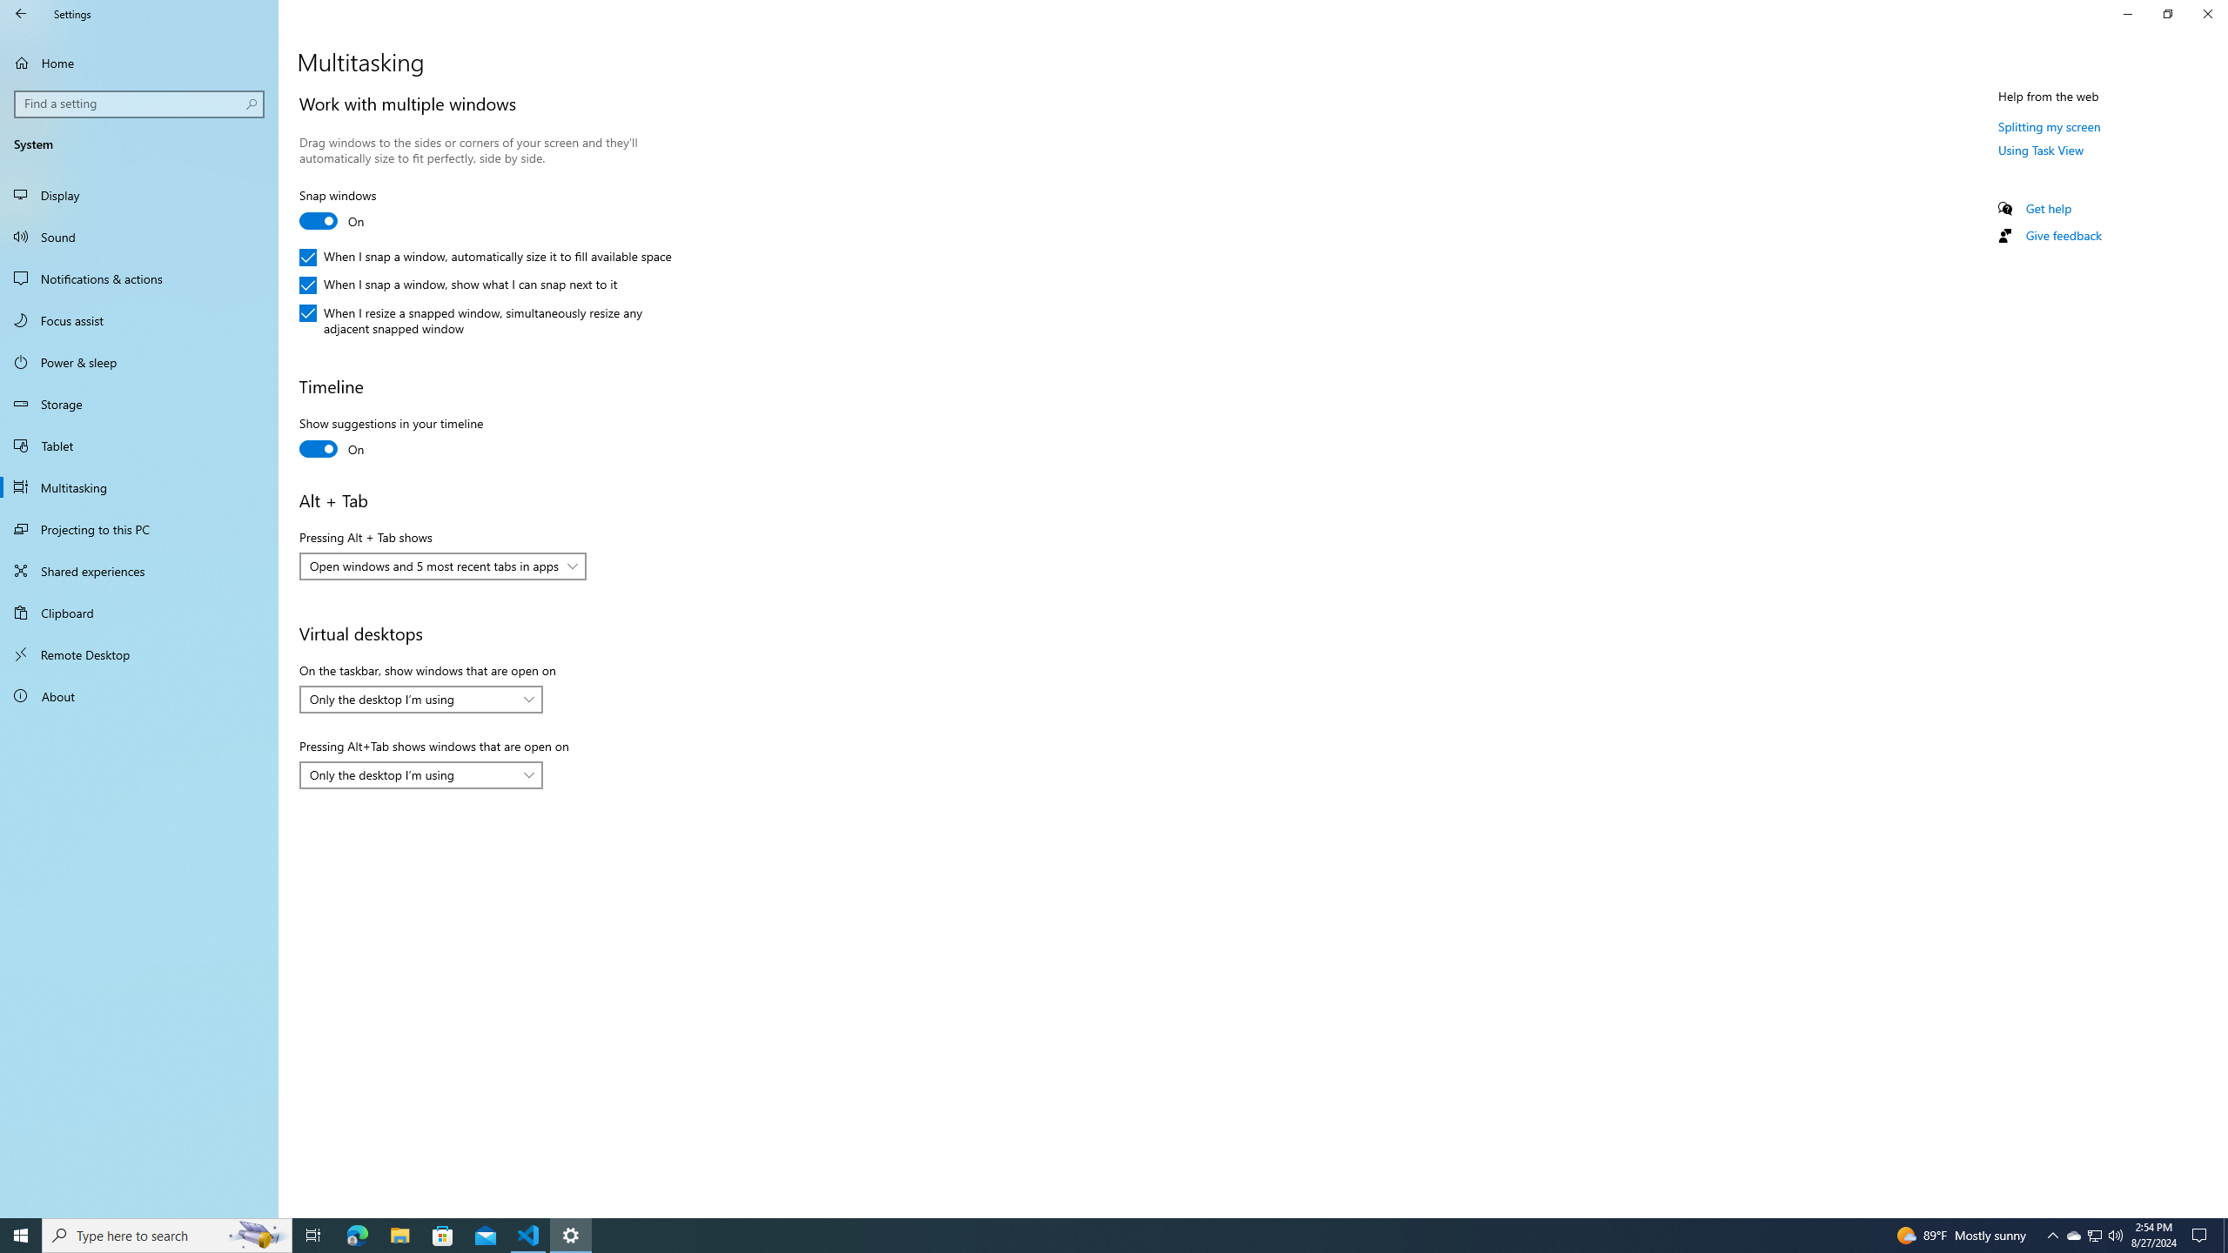 The image size is (2228, 1253). What do you see at coordinates (139, 529) in the screenshot?
I see `Projecting to this PC` at bounding box center [139, 529].